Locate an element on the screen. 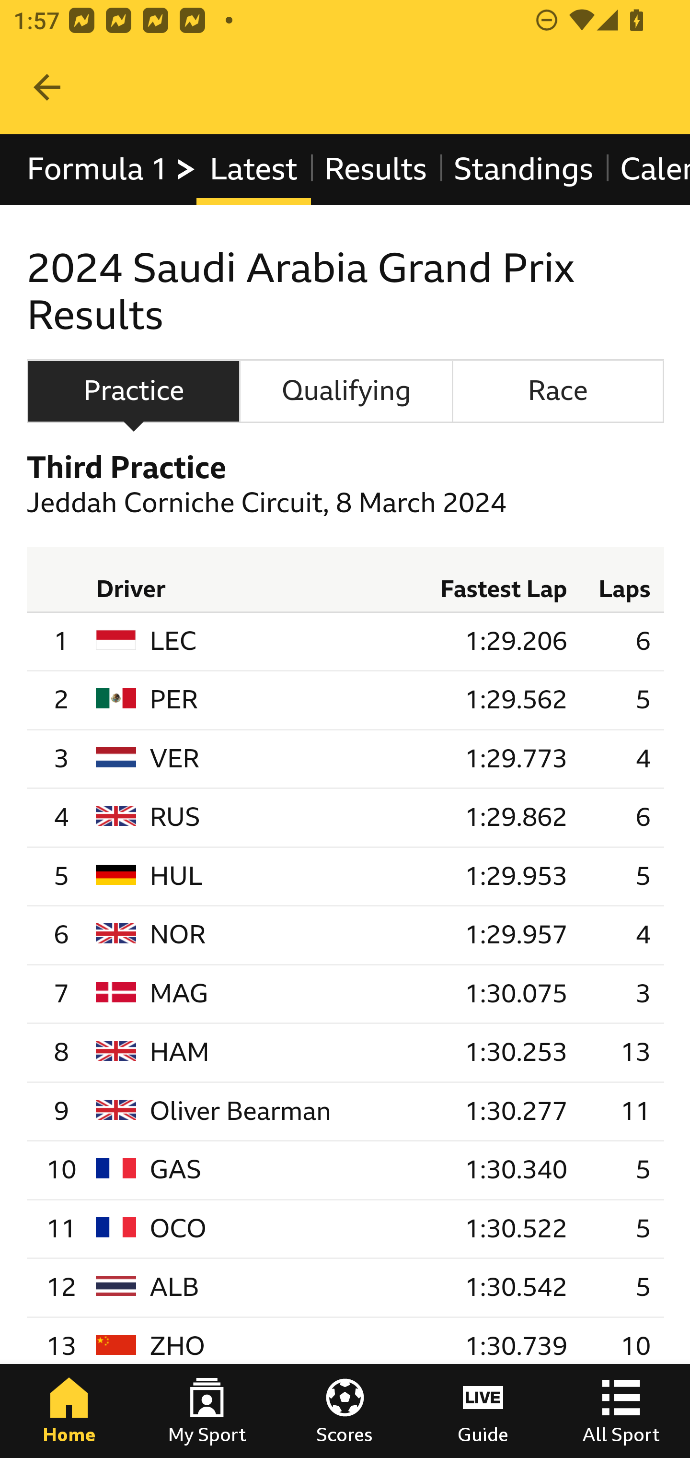 The image size is (690, 1458). My Sport is located at coordinates (207, 1411).